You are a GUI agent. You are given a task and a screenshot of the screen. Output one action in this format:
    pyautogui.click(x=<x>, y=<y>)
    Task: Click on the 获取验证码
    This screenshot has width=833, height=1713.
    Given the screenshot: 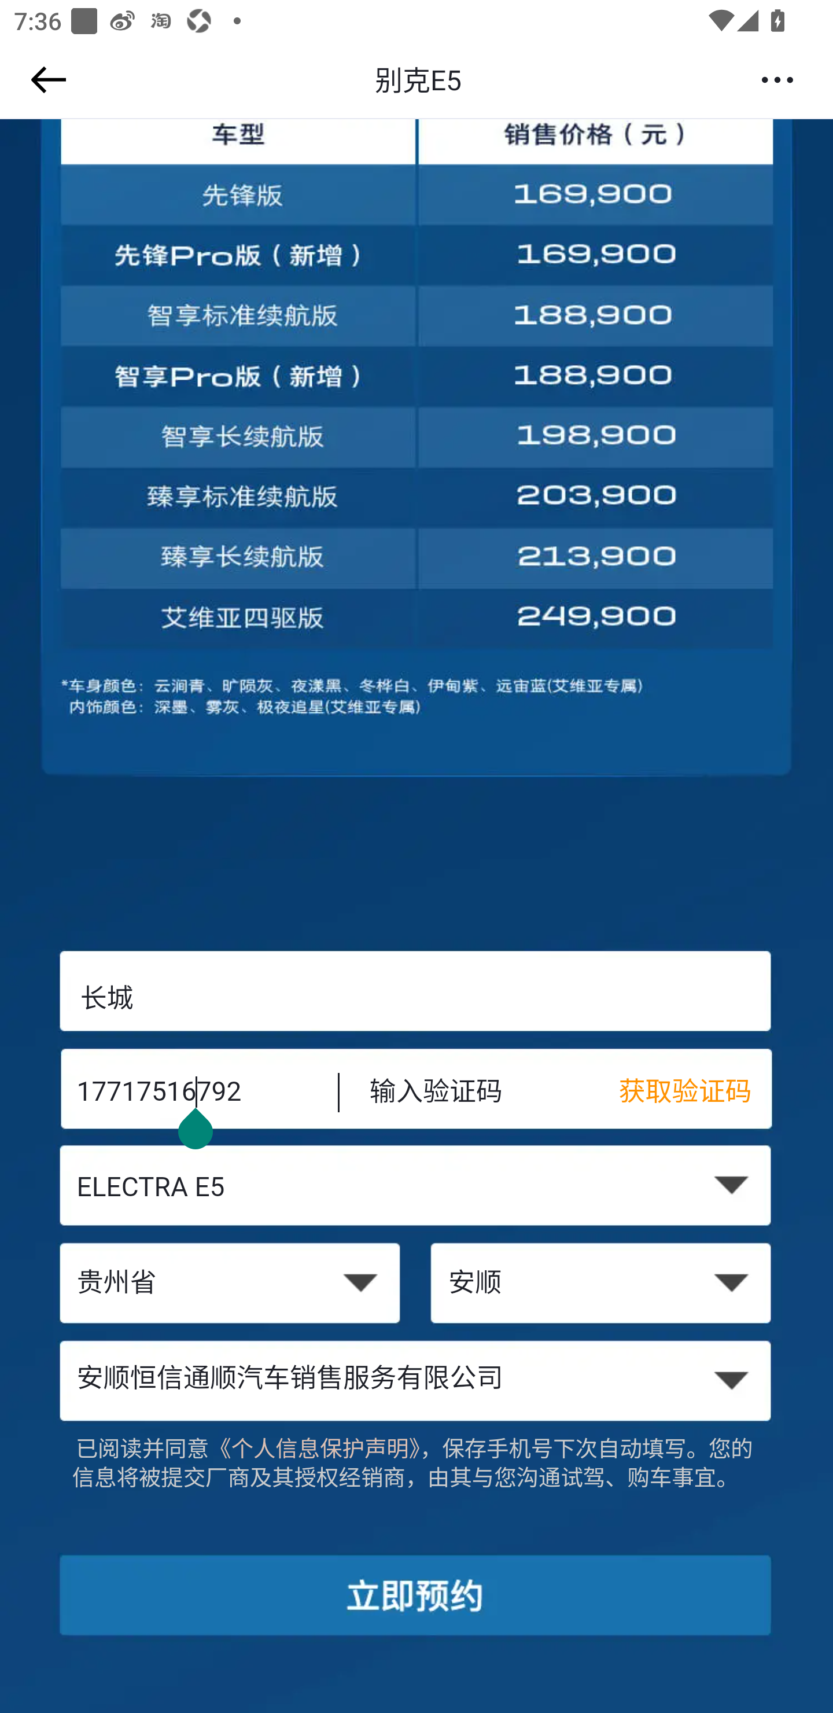 What is the action you would take?
    pyautogui.click(x=695, y=1094)
    